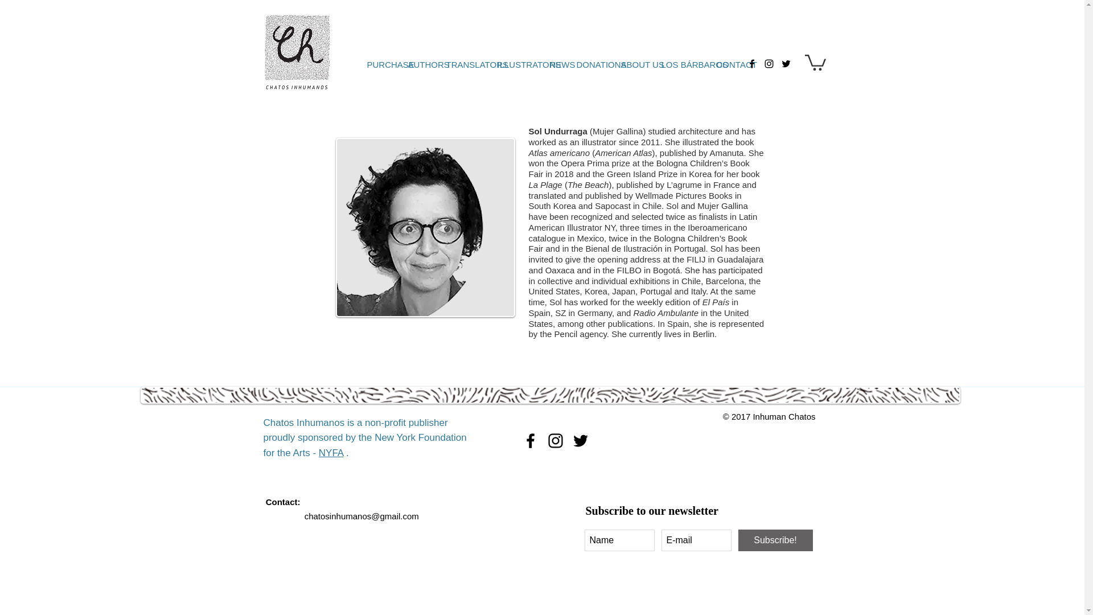 The image size is (1093, 615). I want to click on DONATIONS, so click(592, 64).